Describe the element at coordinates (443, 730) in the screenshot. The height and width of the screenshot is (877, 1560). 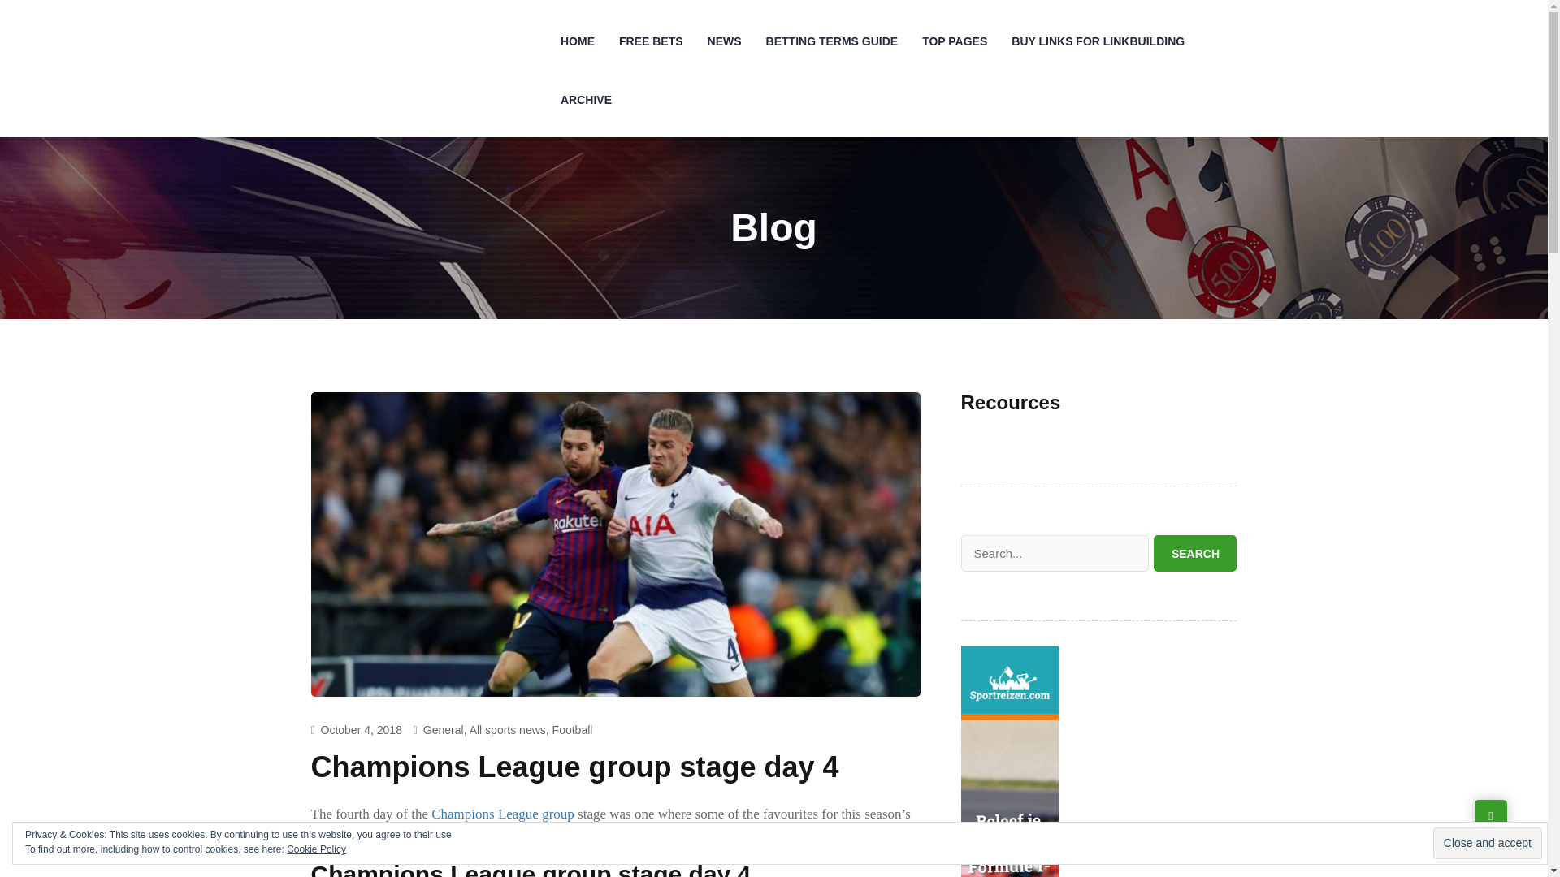
I see `General` at that location.